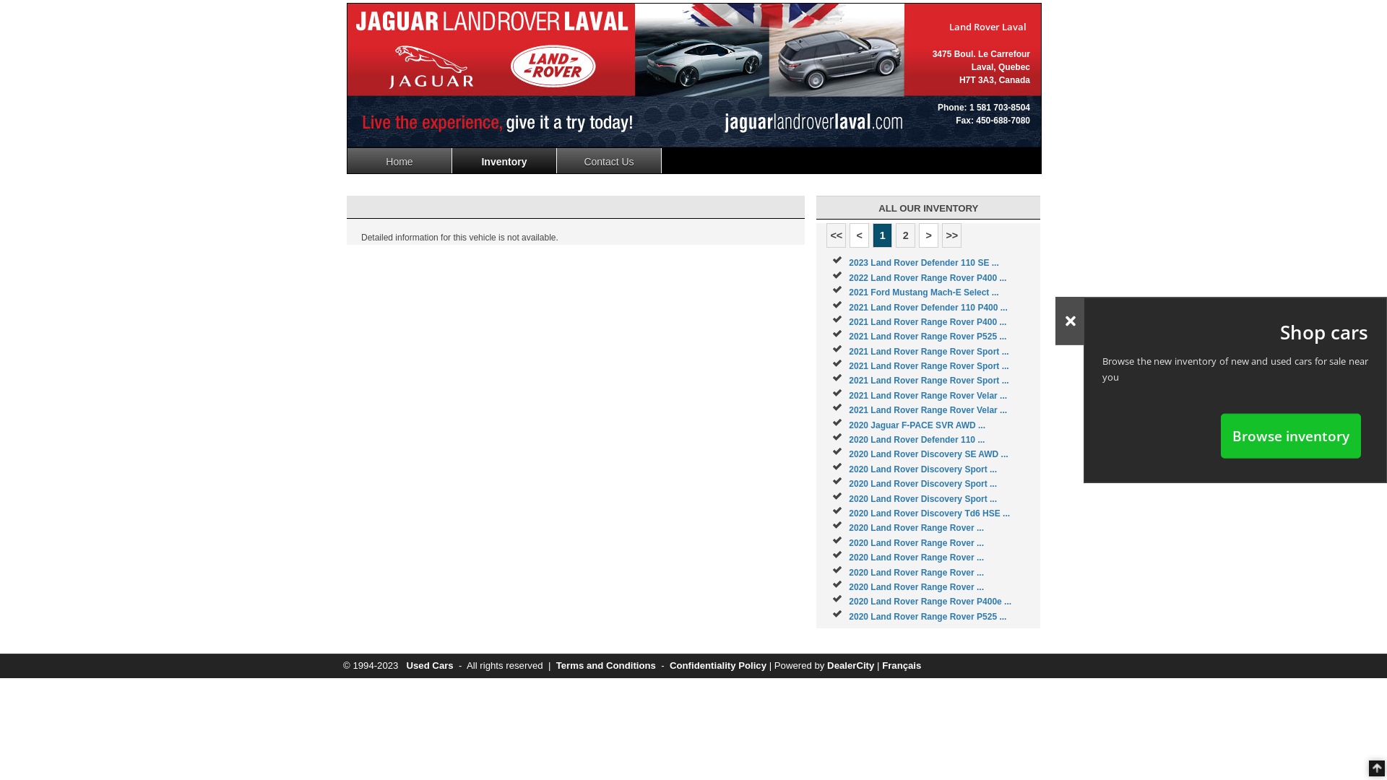 The image size is (1387, 780). What do you see at coordinates (923, 469) in the screenshot?
I see `2020 Land Rover Discovery Sport ...` at bounding box center [923, 469].